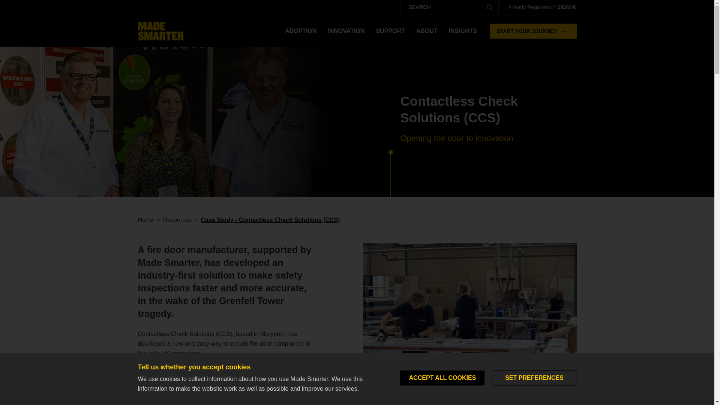  What do you see at coordinates (346, 31) in the screenshot?
I see `INNOVATION` at bounding box center [346, 31].